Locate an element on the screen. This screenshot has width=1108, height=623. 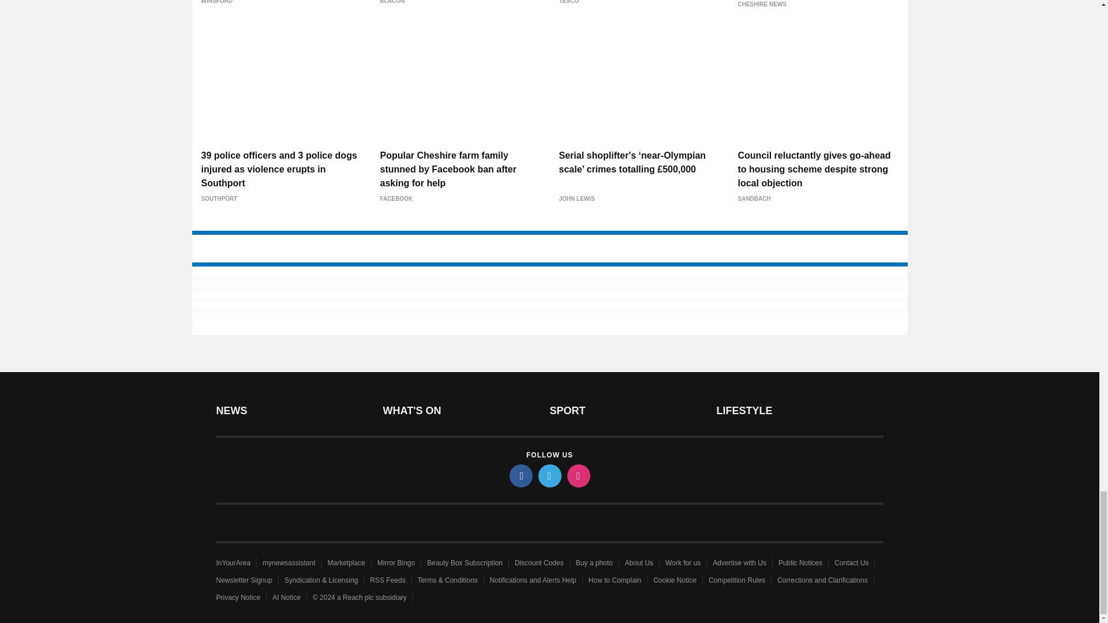
instagram is located at coordinates (578, 475).